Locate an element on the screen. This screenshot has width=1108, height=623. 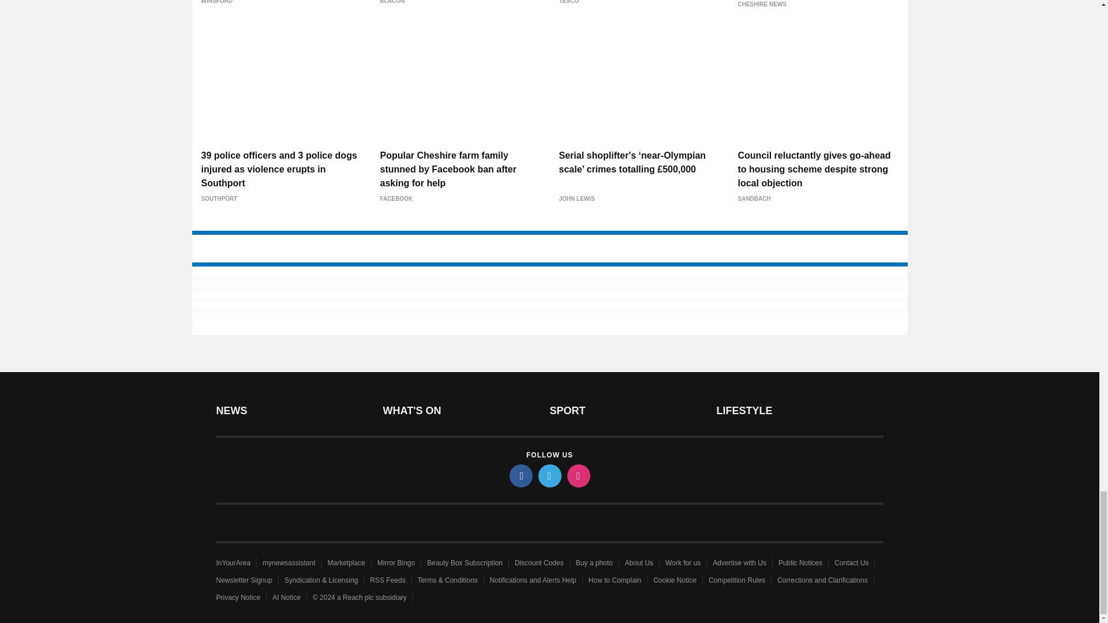
instagram is located at coordinates (578, 475).